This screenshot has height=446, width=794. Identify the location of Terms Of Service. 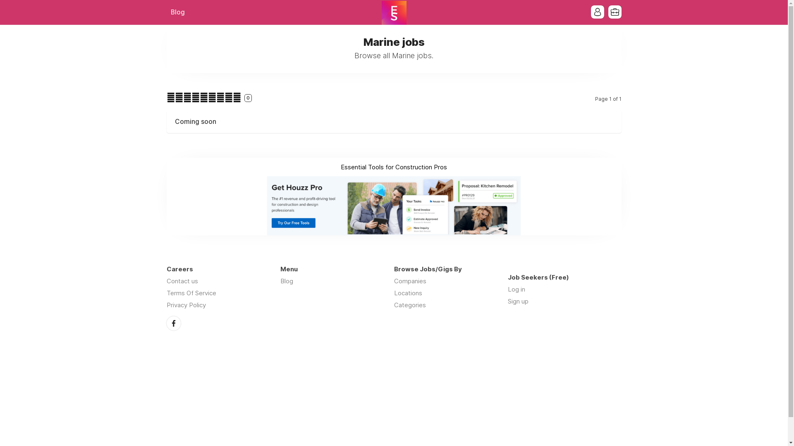
(191, 293).